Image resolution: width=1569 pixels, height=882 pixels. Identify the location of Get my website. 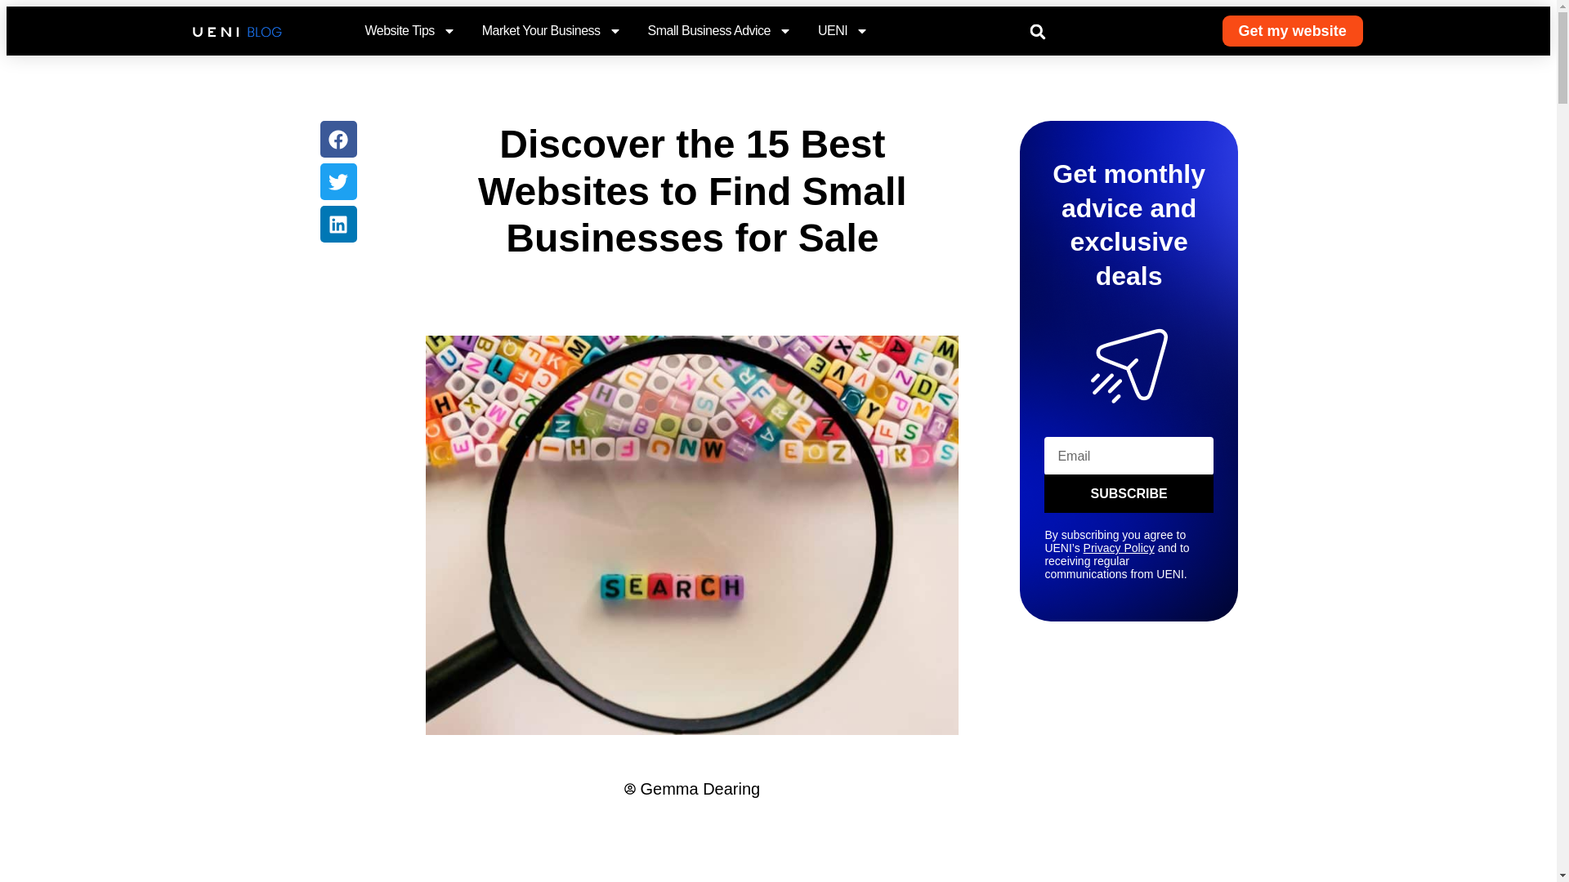
(1293, 31).